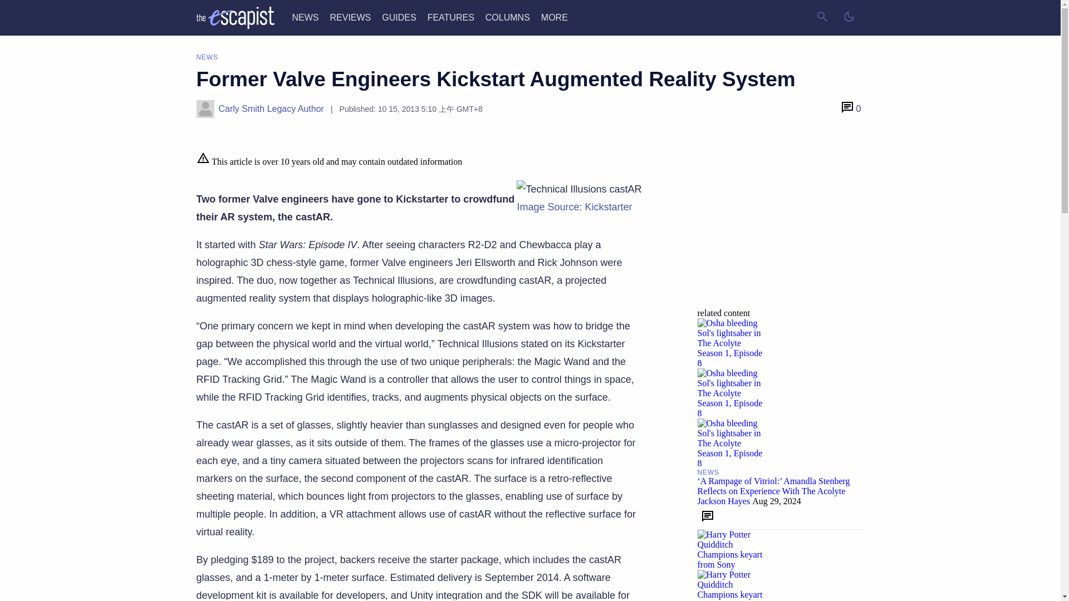  What do you see at coordinates (508, 17) in the screenshot?
I see `COLUMNS` at bounding box center [508, 17].